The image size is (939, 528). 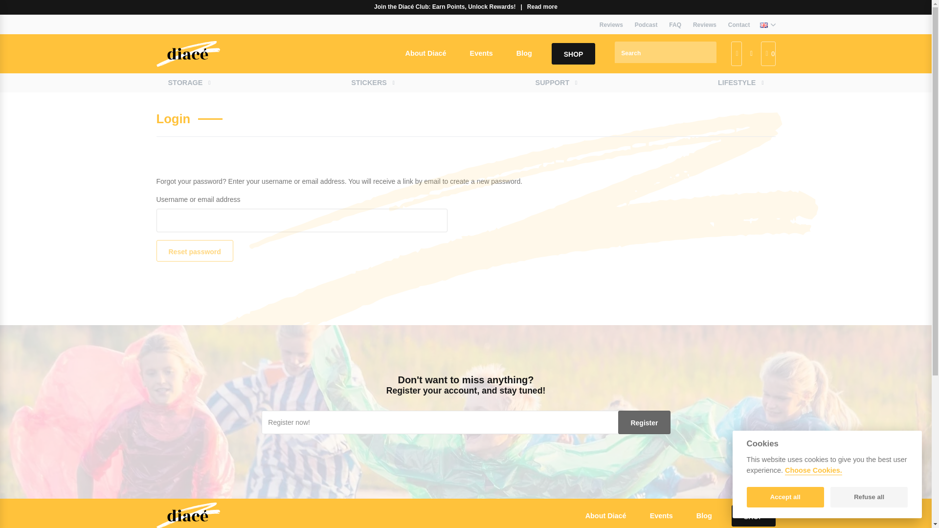 What do you see at coordinates (704, 25) in the screenshot?
I see `Reviews` at bounding box center [704, 25].